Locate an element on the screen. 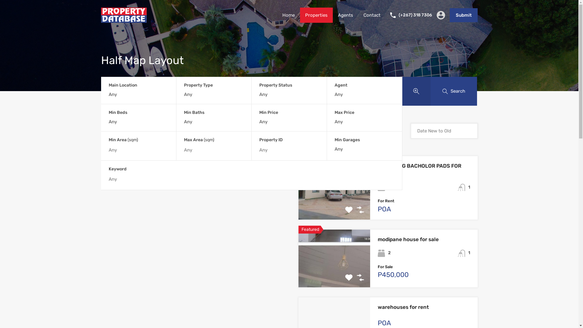 This screenshot has height=328, width=583. Only provide digits! is located at coordinates (214, 150).